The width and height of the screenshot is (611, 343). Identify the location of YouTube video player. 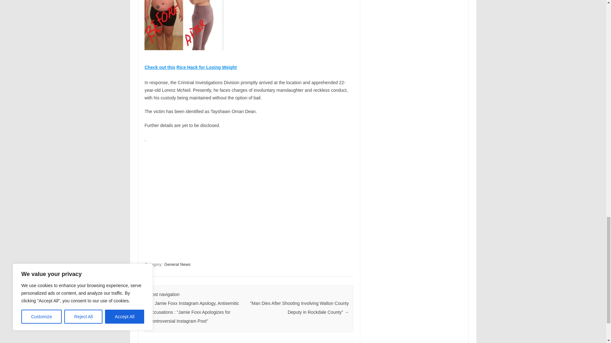
(233, 200).